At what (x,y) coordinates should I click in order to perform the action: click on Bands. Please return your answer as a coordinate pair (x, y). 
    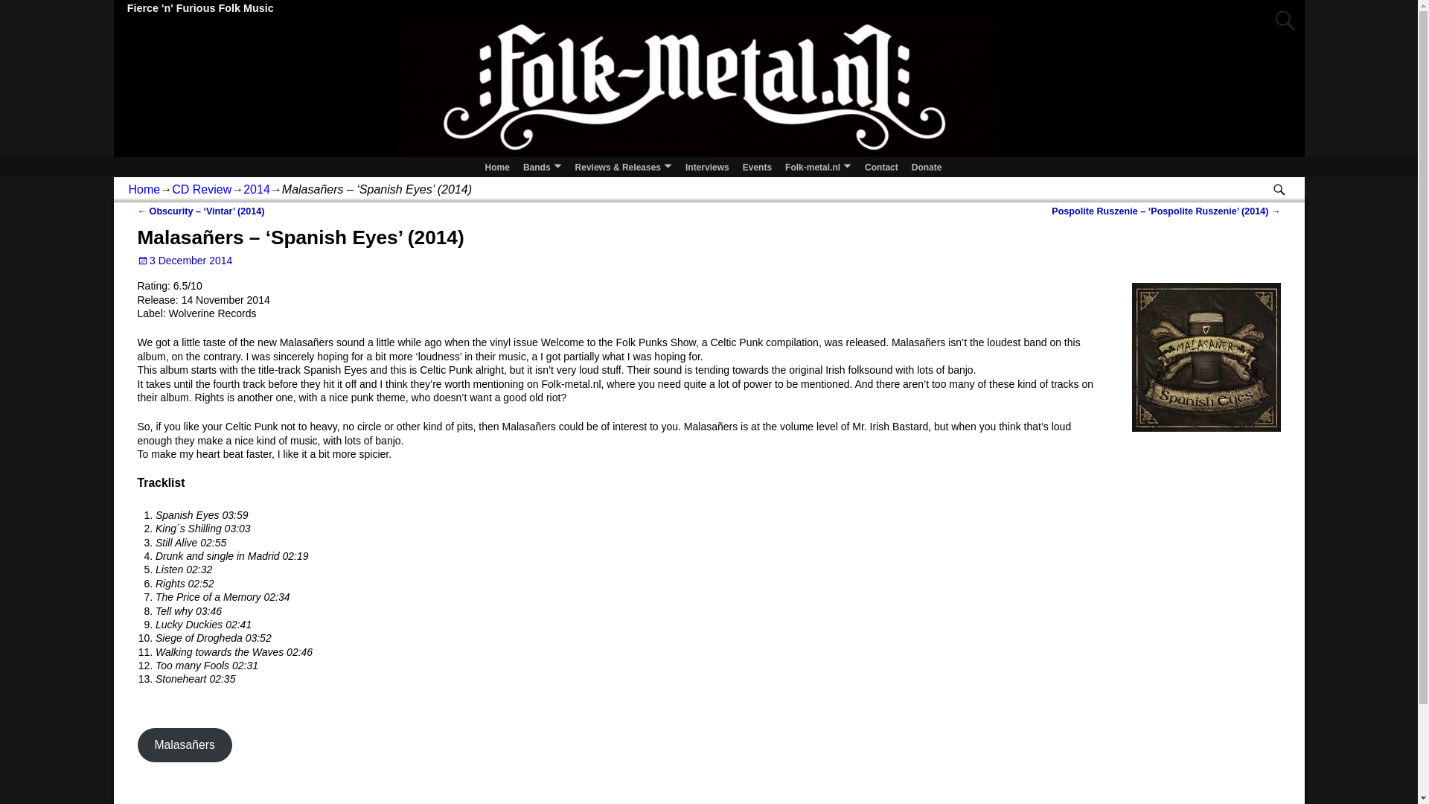
    Looking at the image, I should click on (542, 166).